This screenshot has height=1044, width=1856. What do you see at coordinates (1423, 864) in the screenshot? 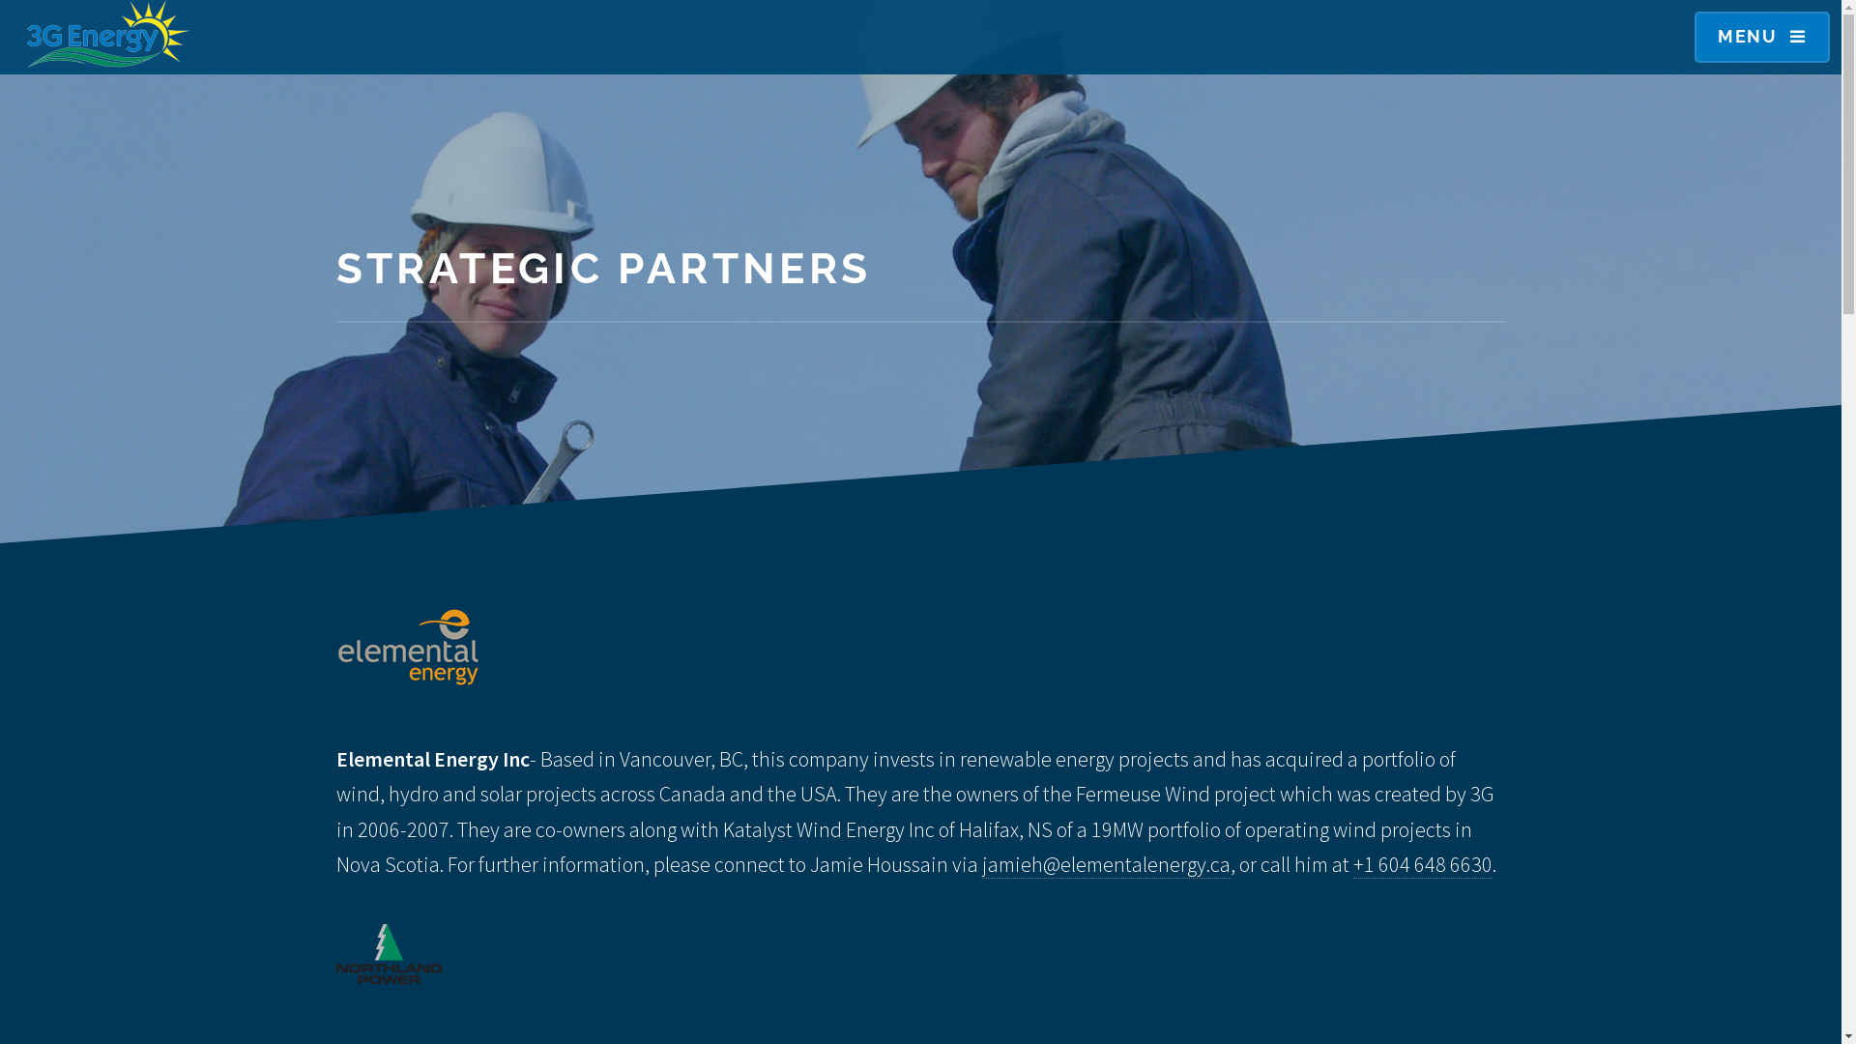
I see `+1 604 648 6630` at bounding box center [1423, 864].